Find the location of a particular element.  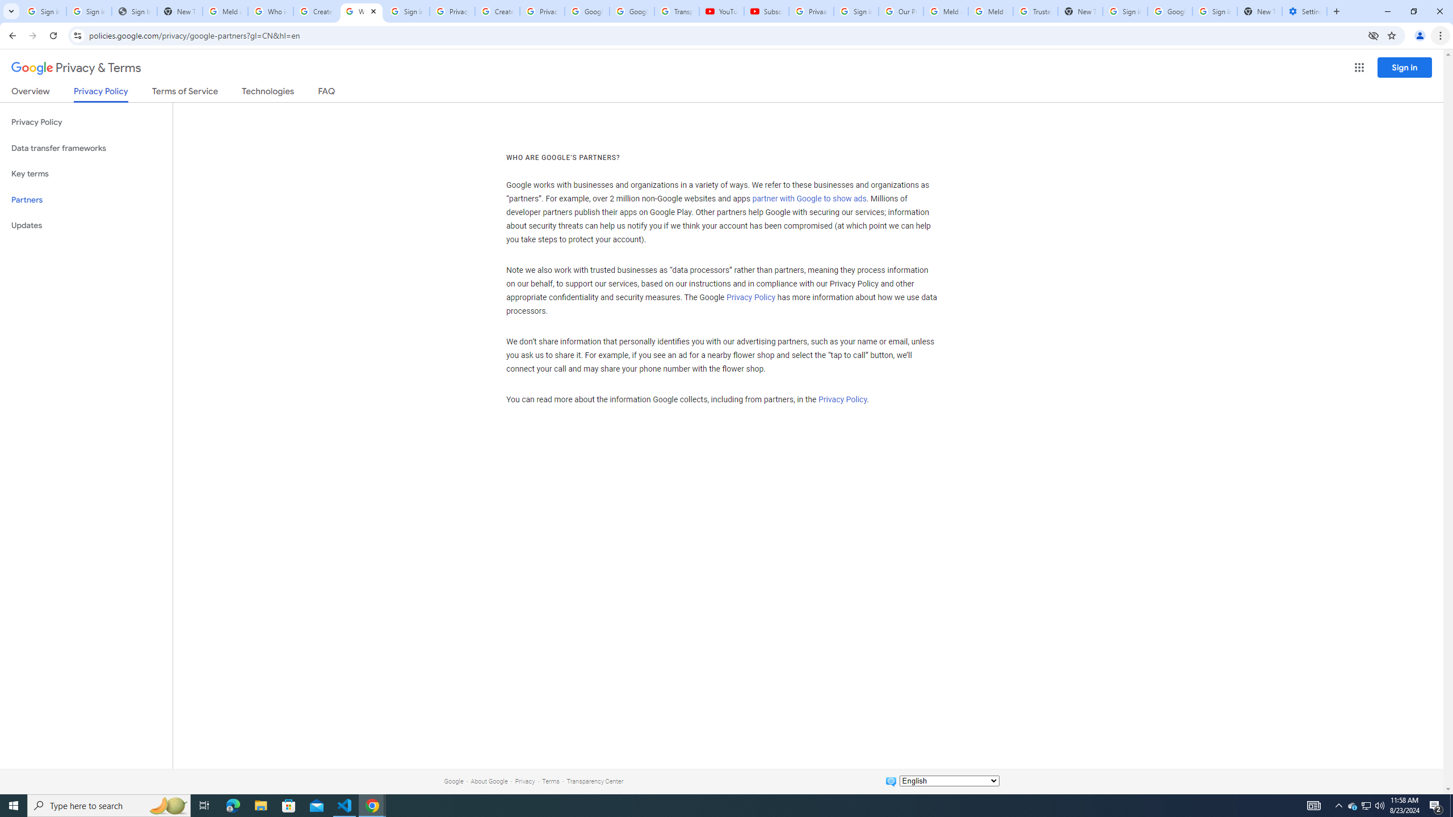

Sign in - Google Accounts is located at coordinates (43, 11).